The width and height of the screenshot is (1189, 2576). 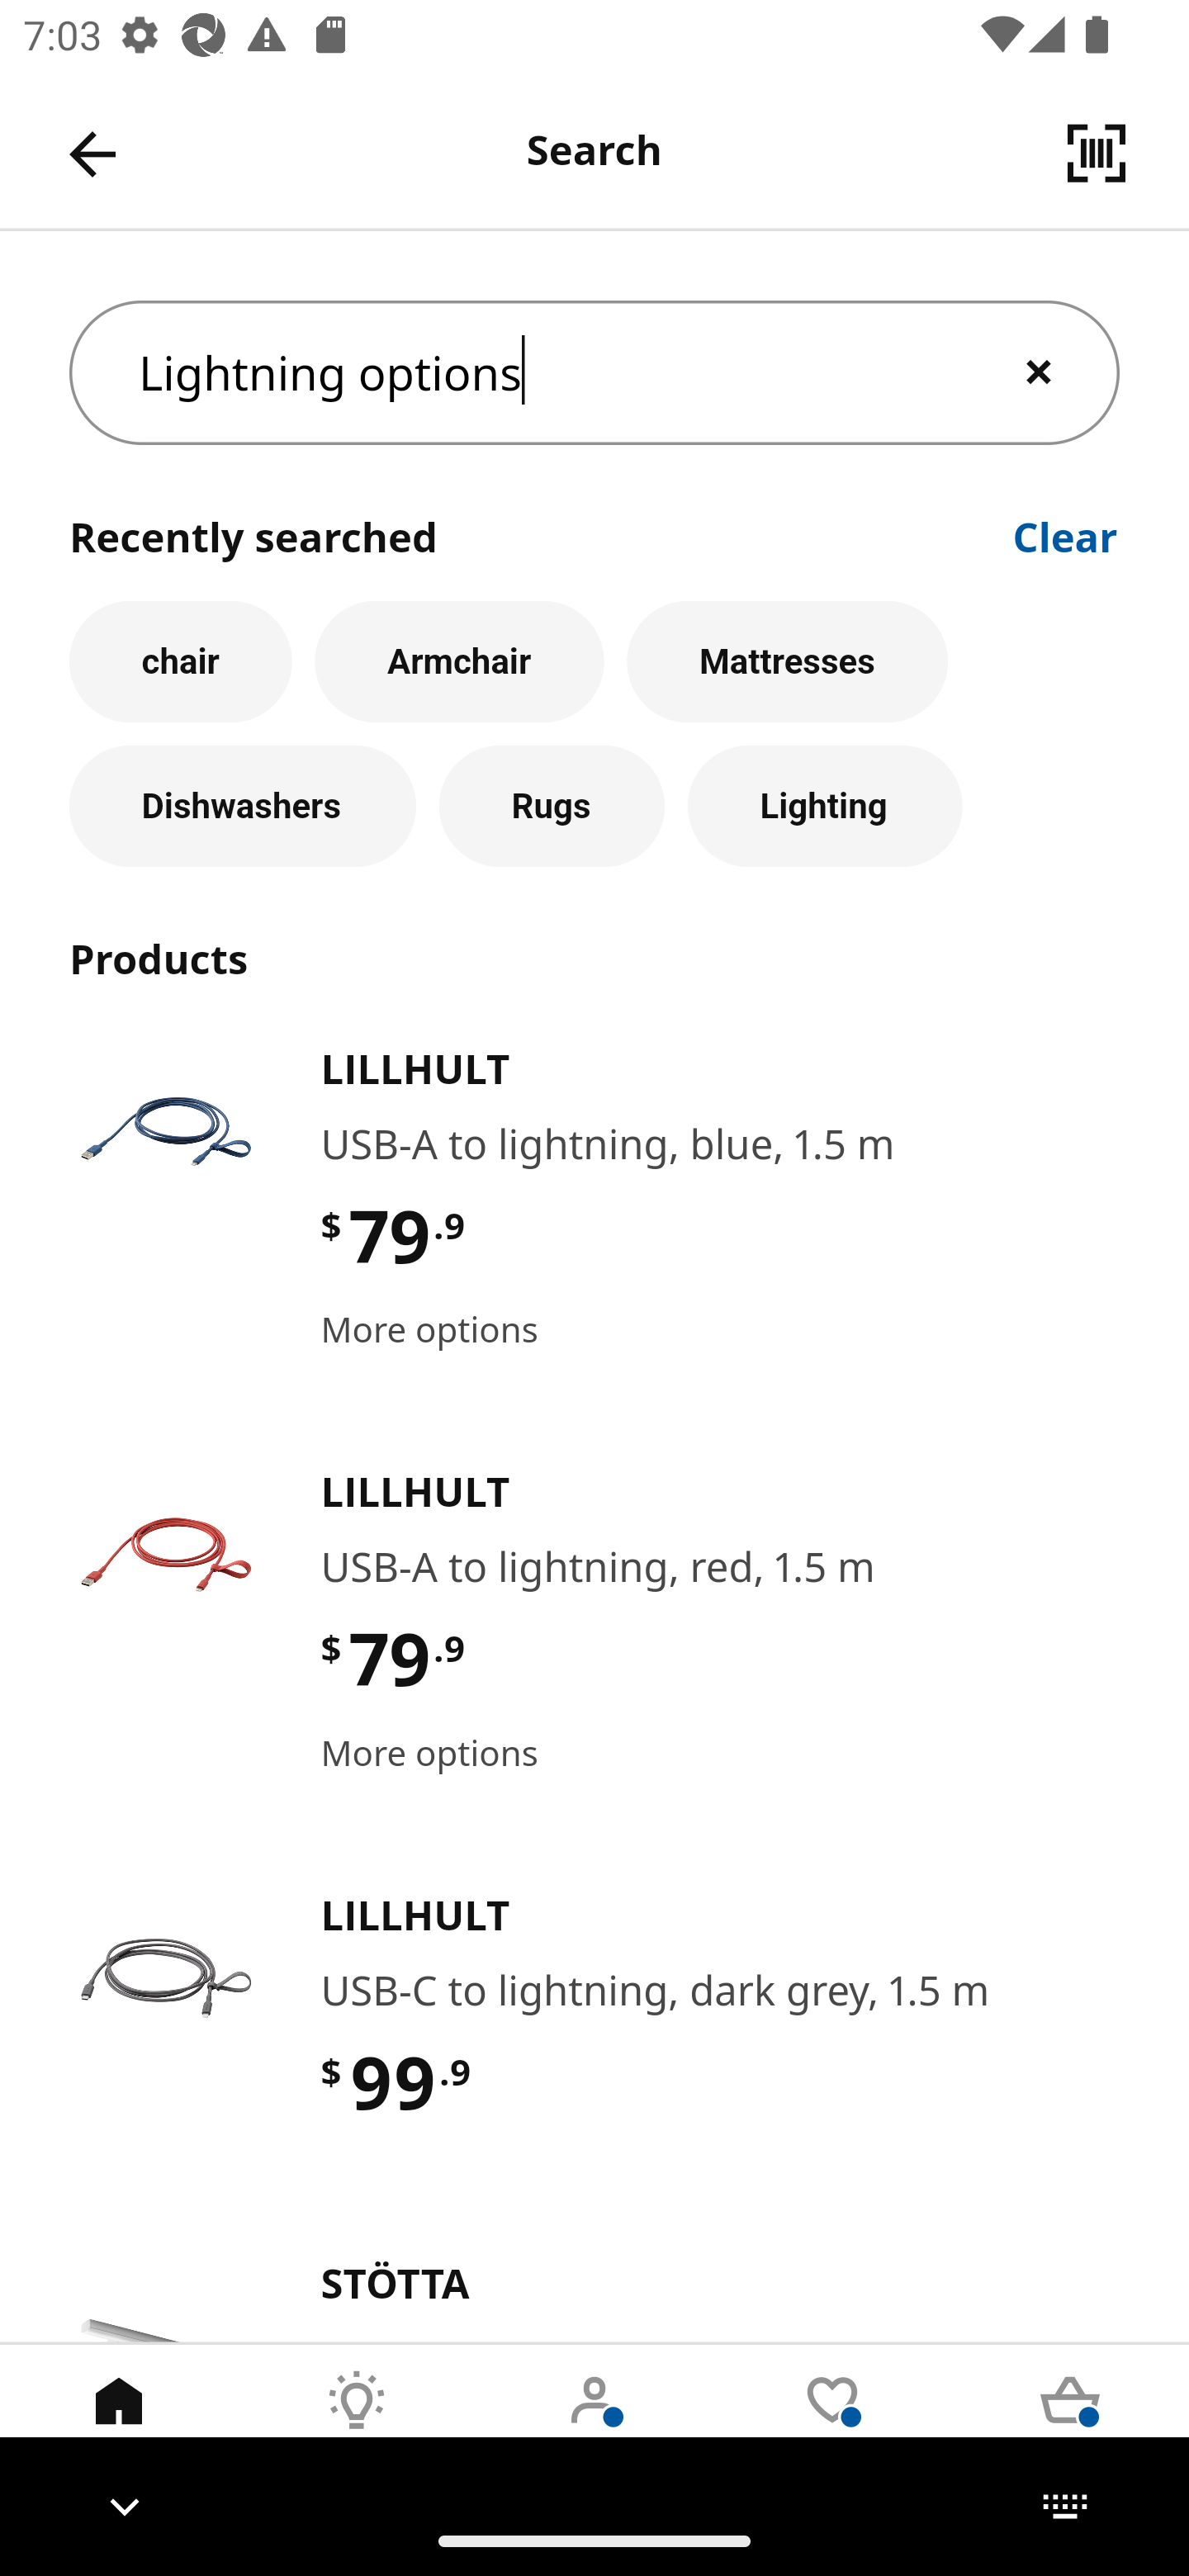 I want to click on Inspirations
Tab 2 of 5, so click(x=357, y=2425).